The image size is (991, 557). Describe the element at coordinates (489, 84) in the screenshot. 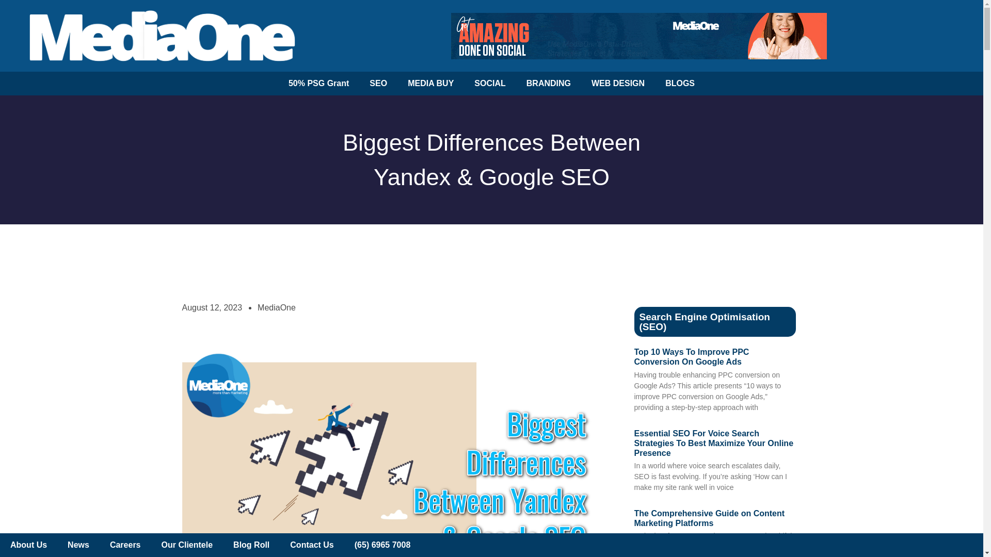

I see `SOCIAL` at that location.